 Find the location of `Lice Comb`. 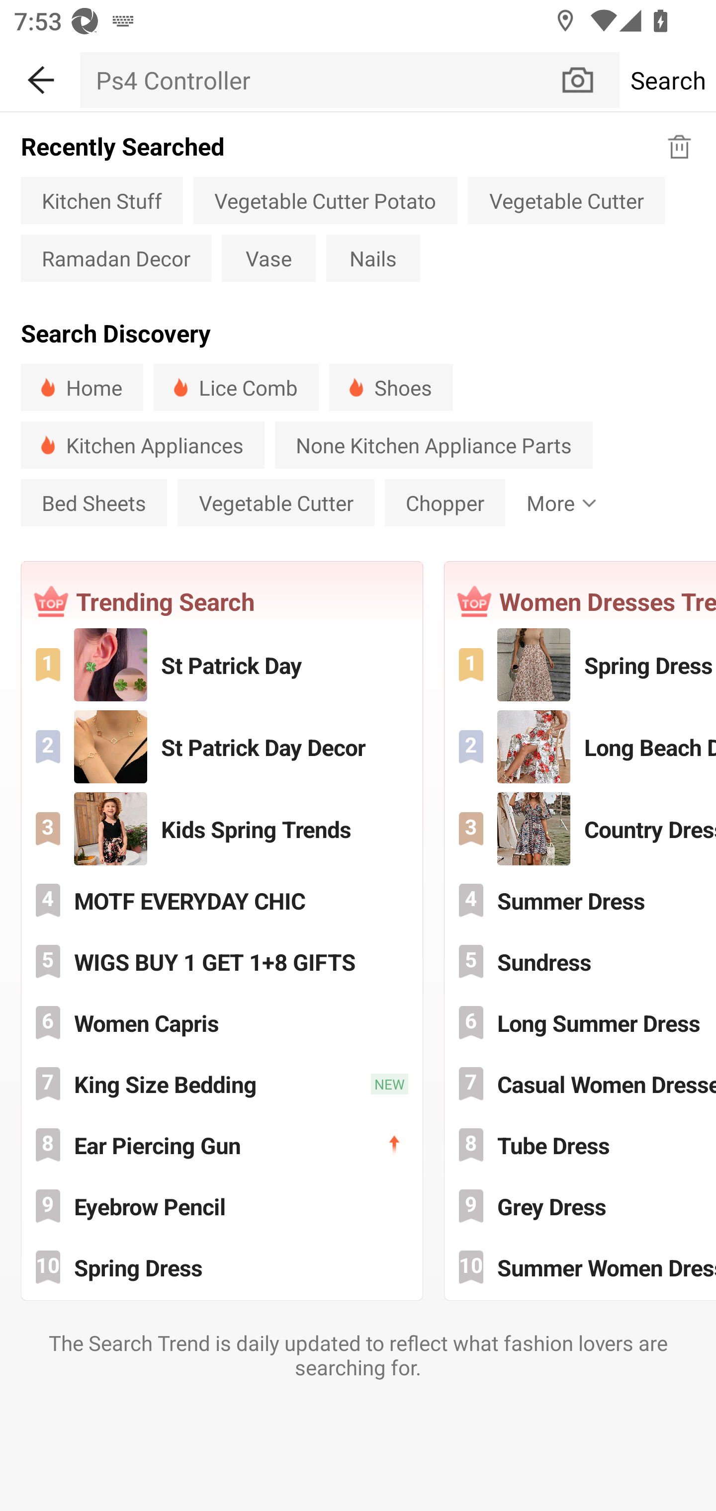

Lice Comb is located at coordinates (236, 387).